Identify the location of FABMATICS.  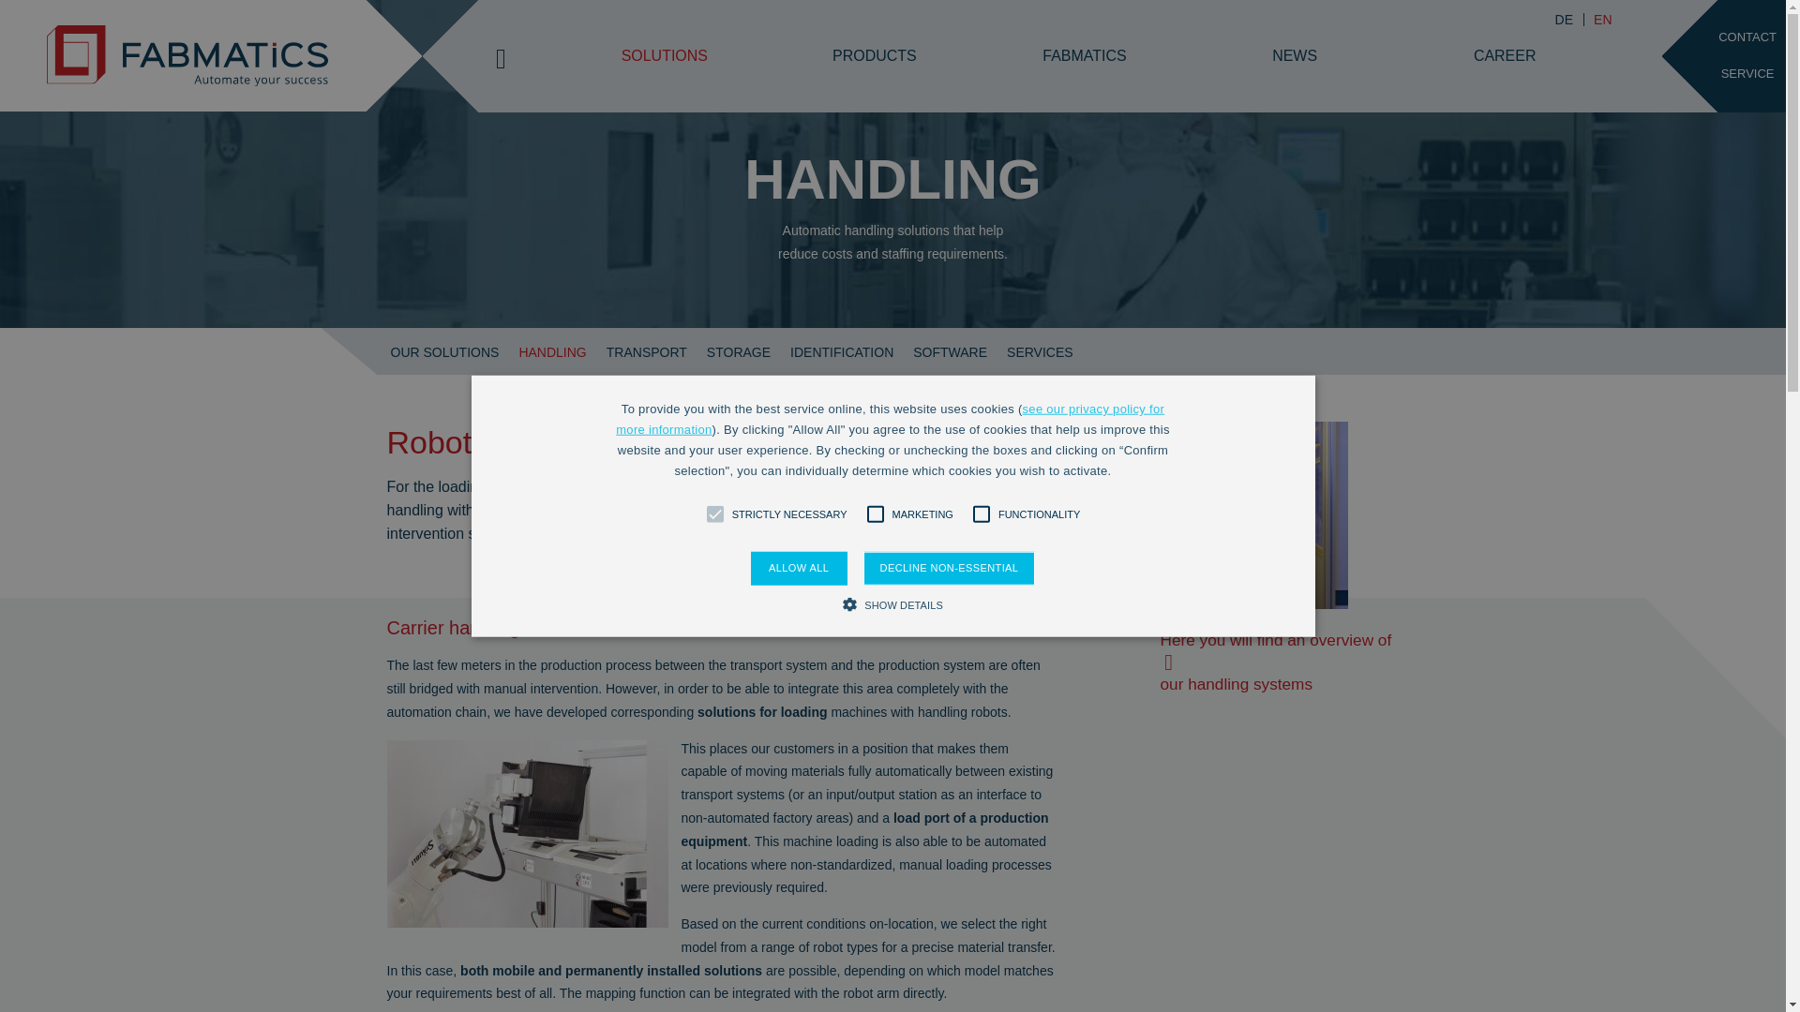
(1084, 55).